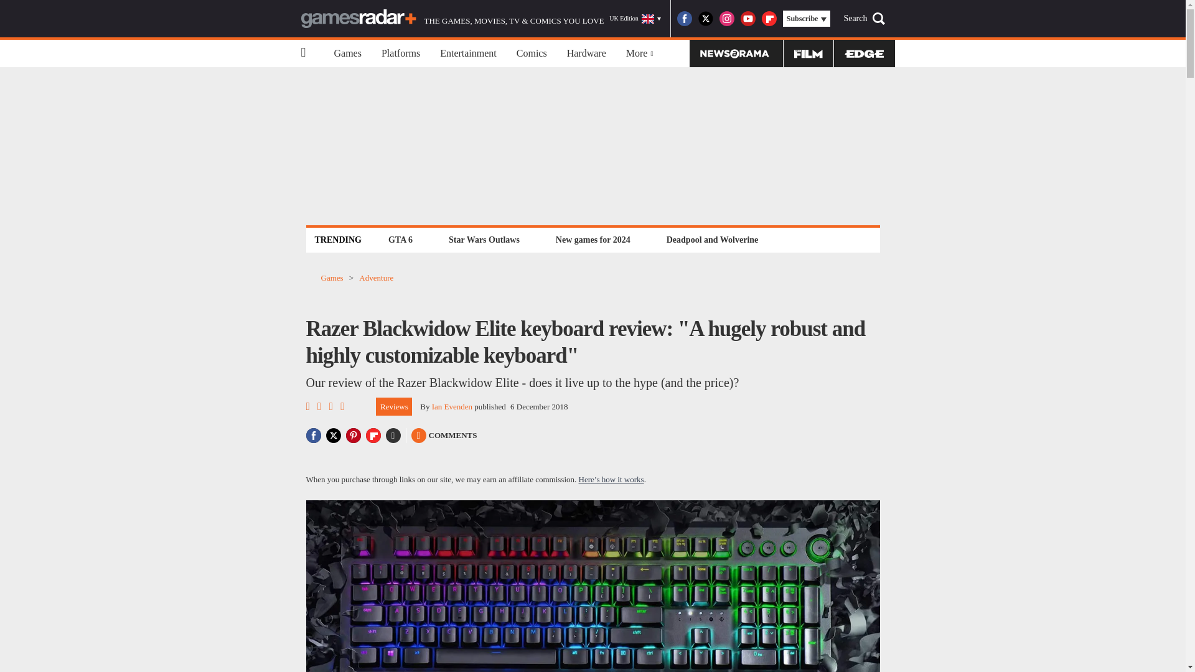 The height and width of the screenshot is (672, 1195). I want to click on Games, so click(347, 54).